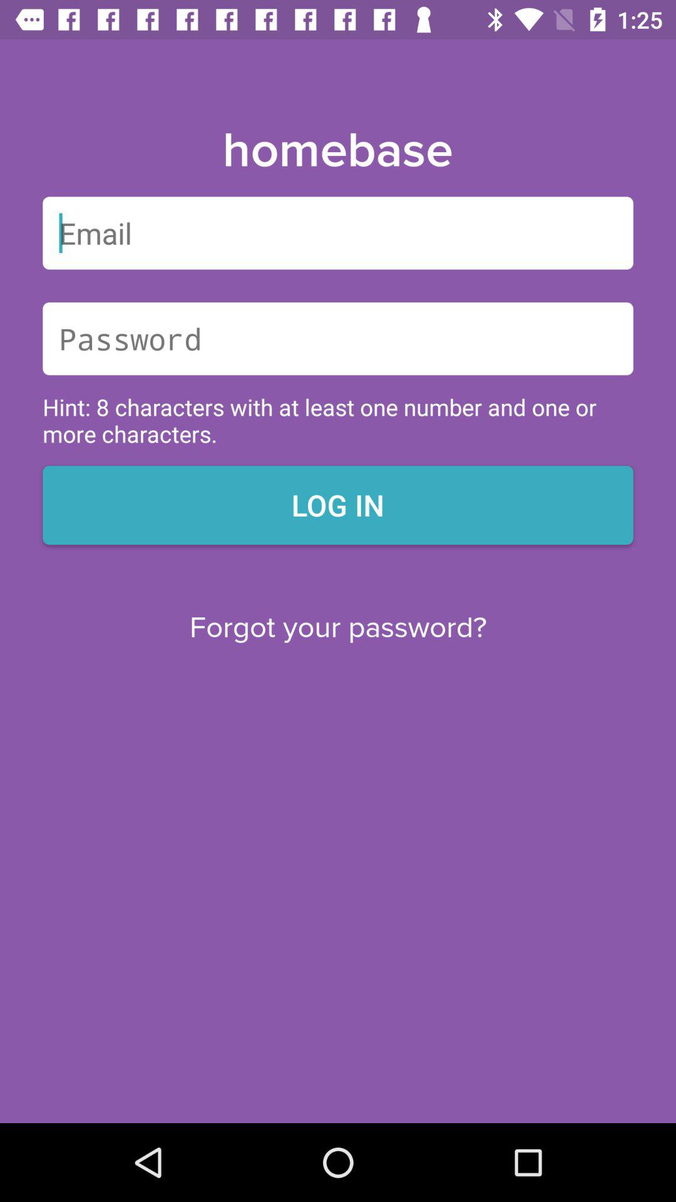  I want to click on enter password, so click(338, 339).